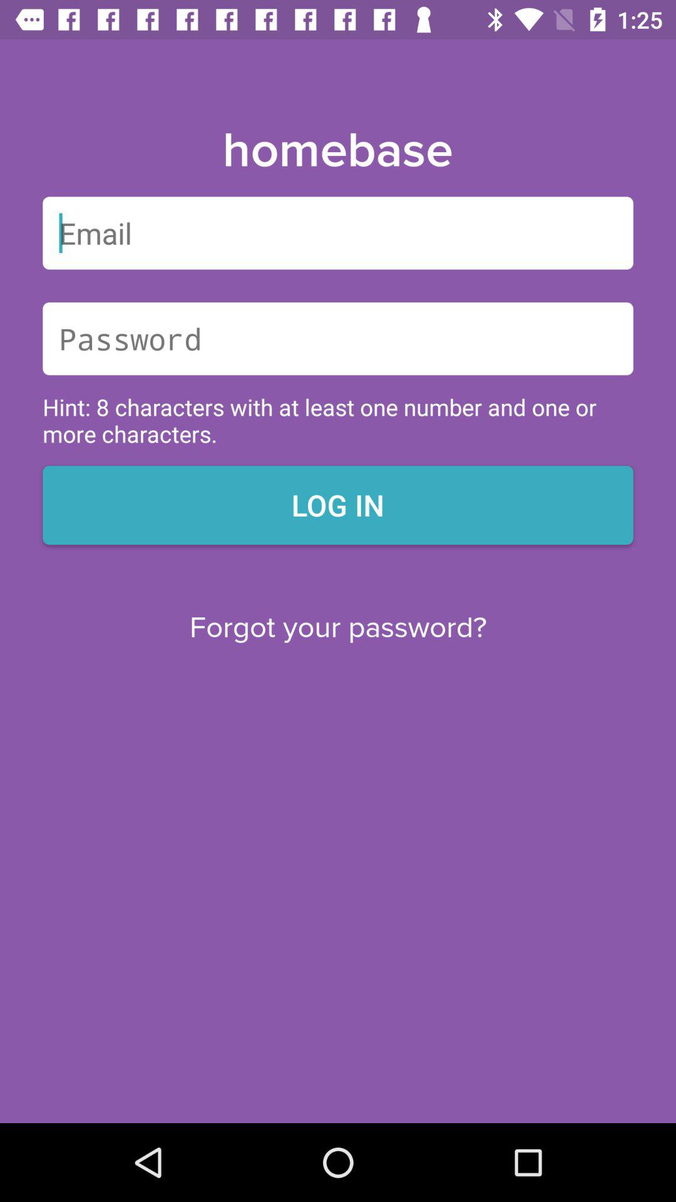  I want to click on enter password, so click(338, 339).